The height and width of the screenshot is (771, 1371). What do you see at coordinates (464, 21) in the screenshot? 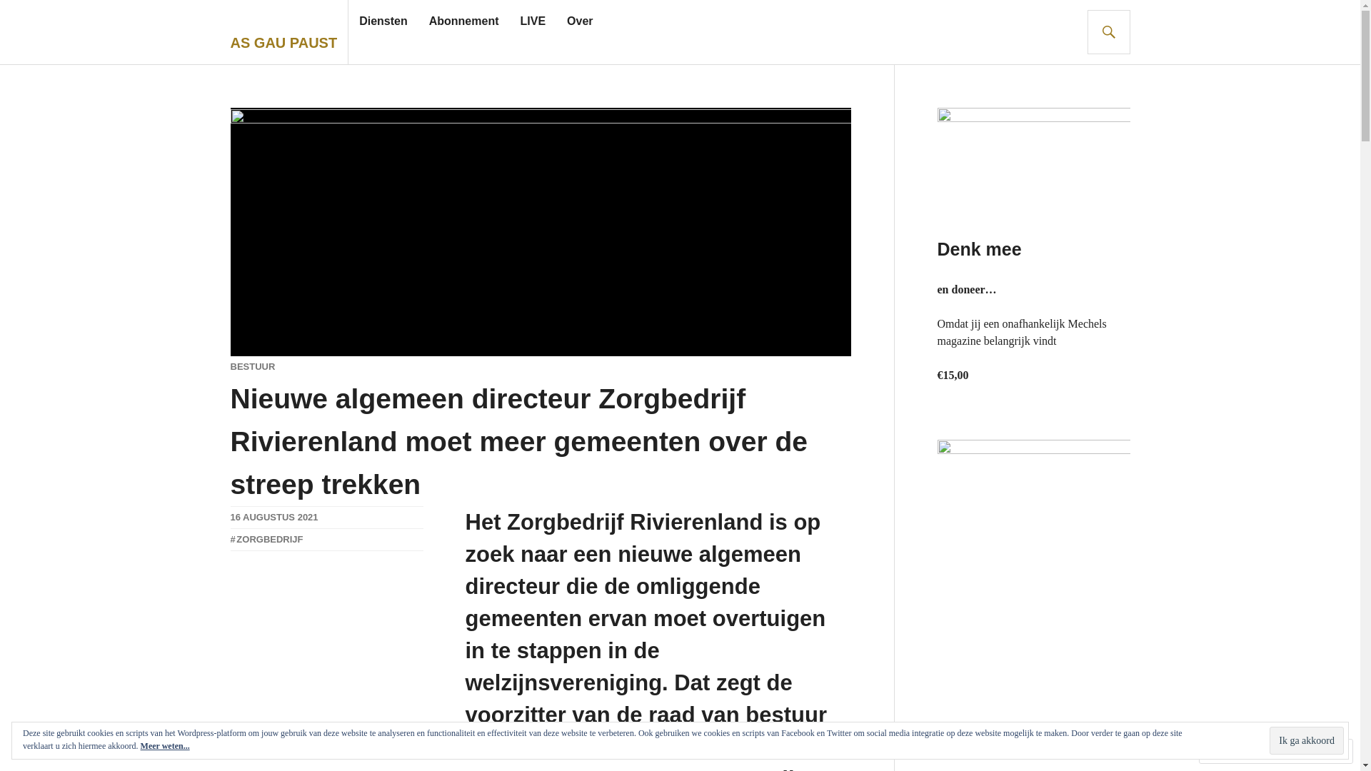
I see `Abonnement` at bounding box center [464, 21].